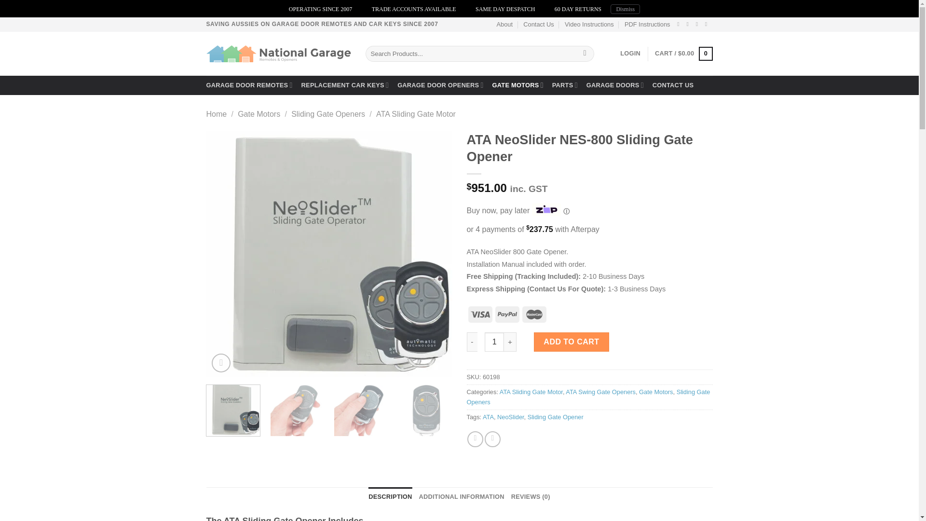  Describe the element at coordinates (680, 24) in the screenshot. I see `Follow on Facebook` at that location.